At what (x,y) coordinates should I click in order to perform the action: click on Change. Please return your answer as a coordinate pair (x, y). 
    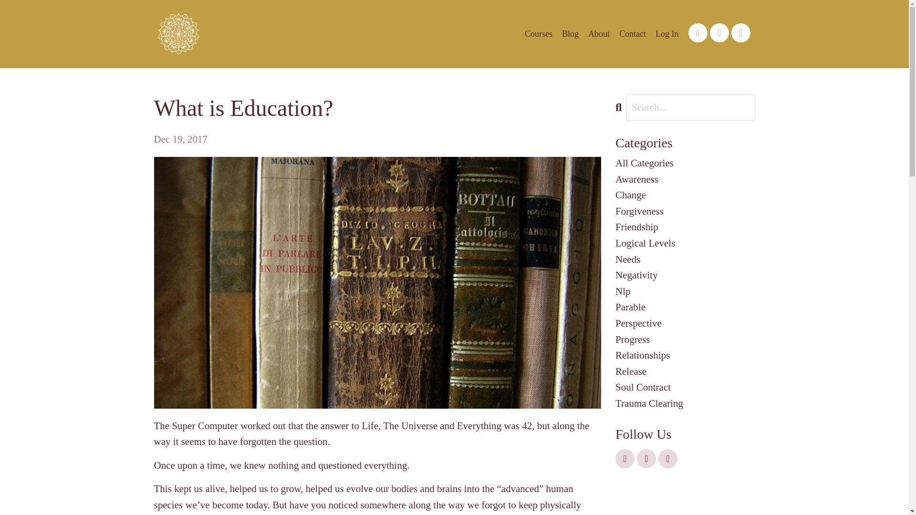
    Looking at the image, I should click on (685, 196).